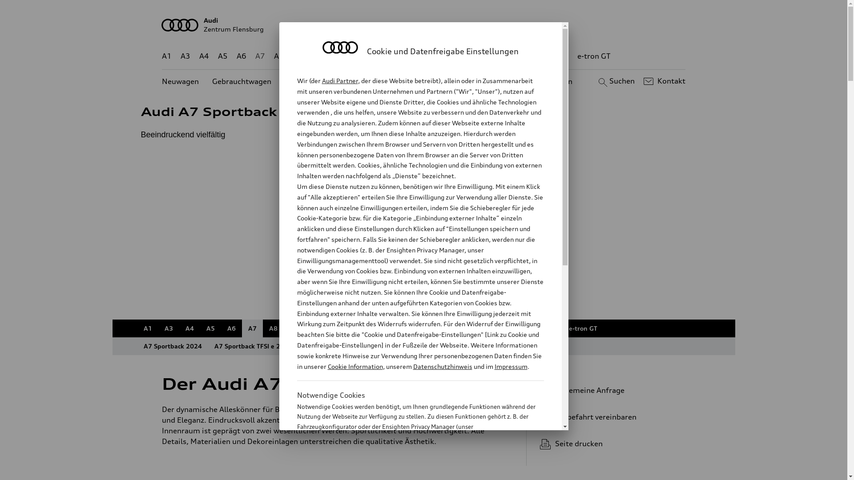  Describe the element at coordinates (513, 346) in the screenshot. I see `RS 7 Sportback performance 2024` at that location.